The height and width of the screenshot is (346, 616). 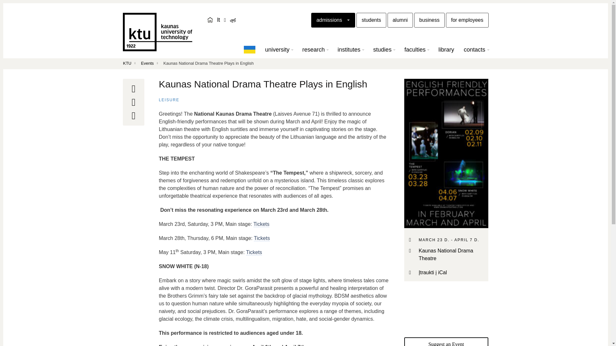 I want to click on en.ktu.edu, so click(x=210, y=20).